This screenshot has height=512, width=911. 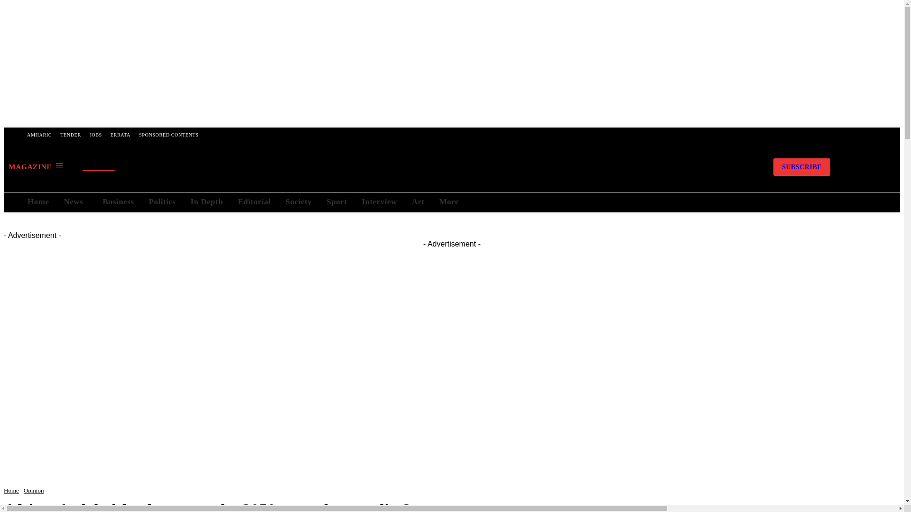 What do you see at coordinates (677, 167) in the screenshot?
I see `Facebook` at bounding box center [677, 167].